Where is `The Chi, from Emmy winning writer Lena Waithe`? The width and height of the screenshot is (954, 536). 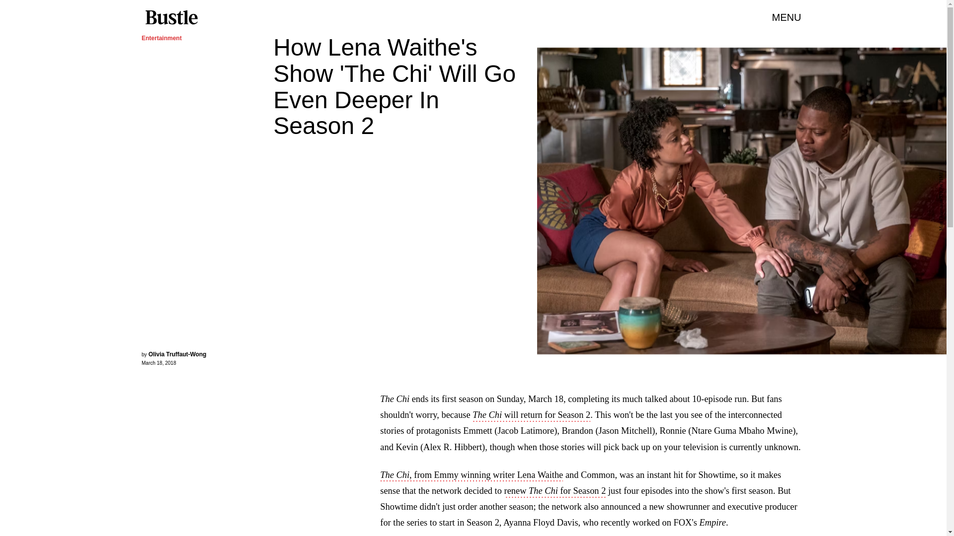
The Chi, from Emmy winning writer Lena Waithe is located at coordinates (471, 475).